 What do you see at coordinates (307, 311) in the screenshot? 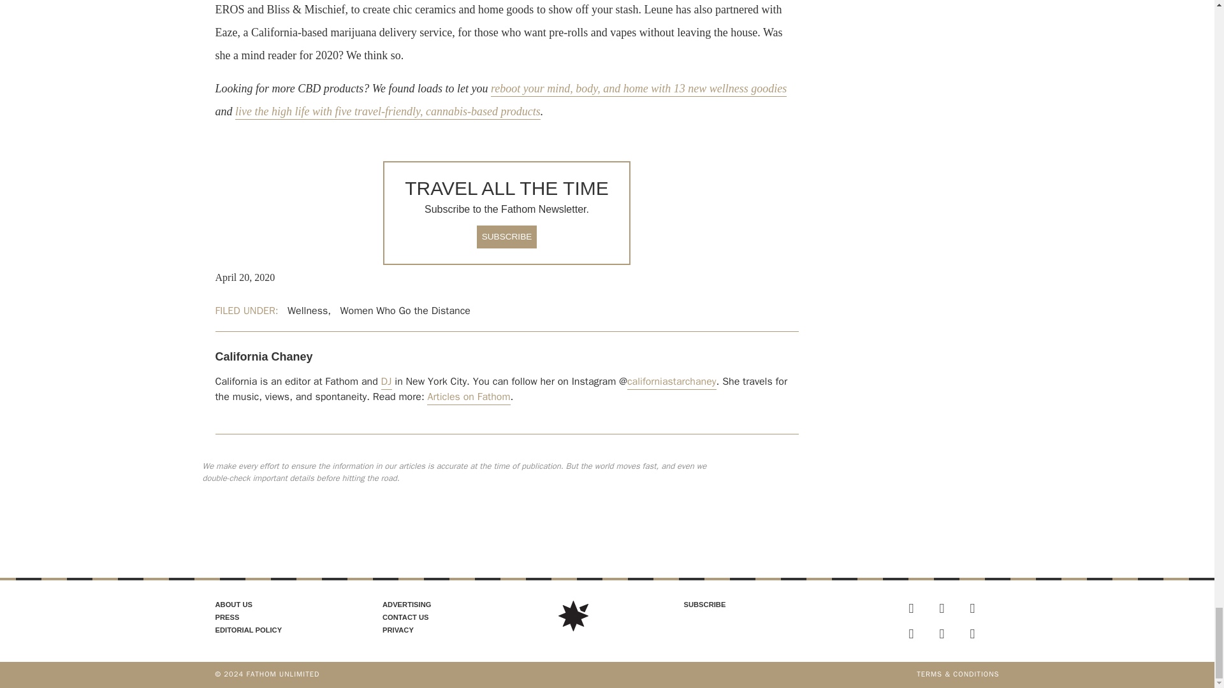
I see `Wellness` at bounding box center [307, 311].